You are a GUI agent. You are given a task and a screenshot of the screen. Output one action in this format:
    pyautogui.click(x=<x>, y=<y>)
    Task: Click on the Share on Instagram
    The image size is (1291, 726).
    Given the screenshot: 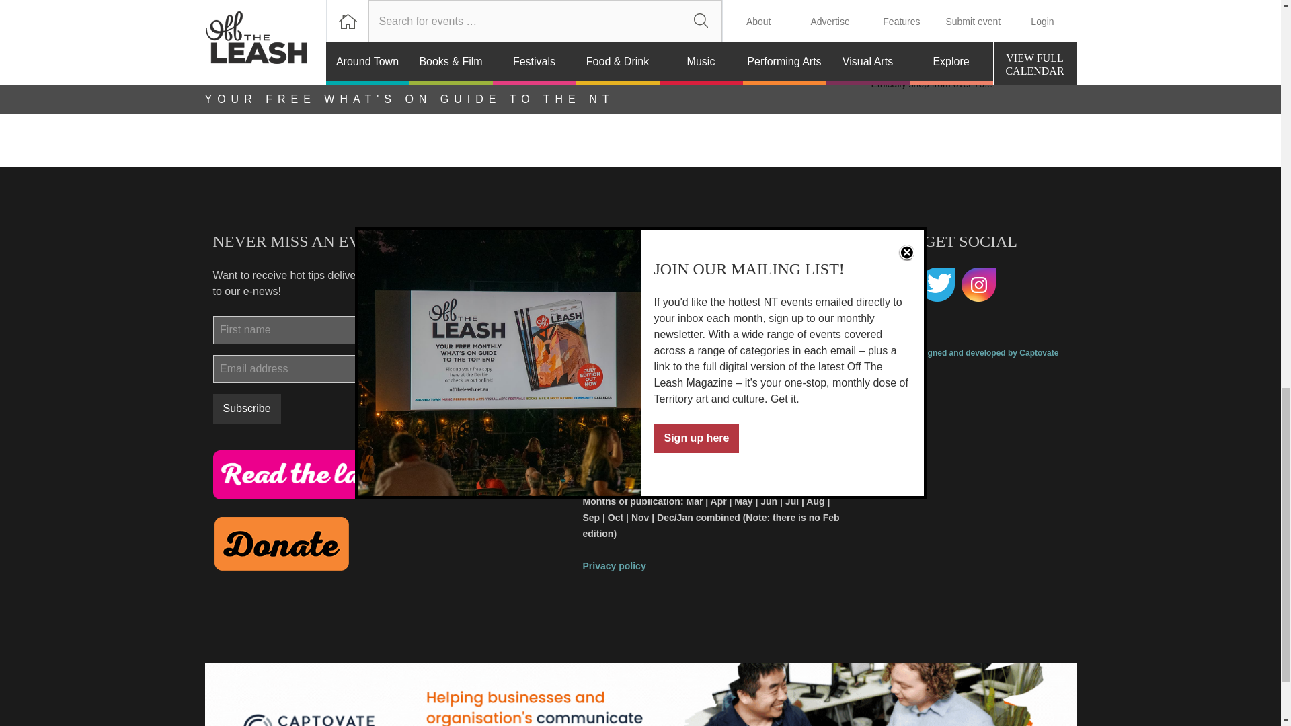 What is the action you would take?
    pyautogui.click(x=951, y=32)
    